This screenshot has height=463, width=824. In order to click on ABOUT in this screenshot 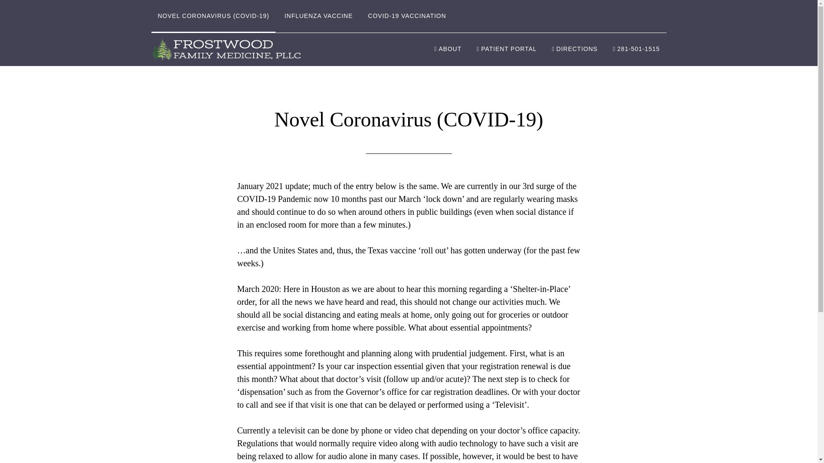, I will do `click(448, 49)`.